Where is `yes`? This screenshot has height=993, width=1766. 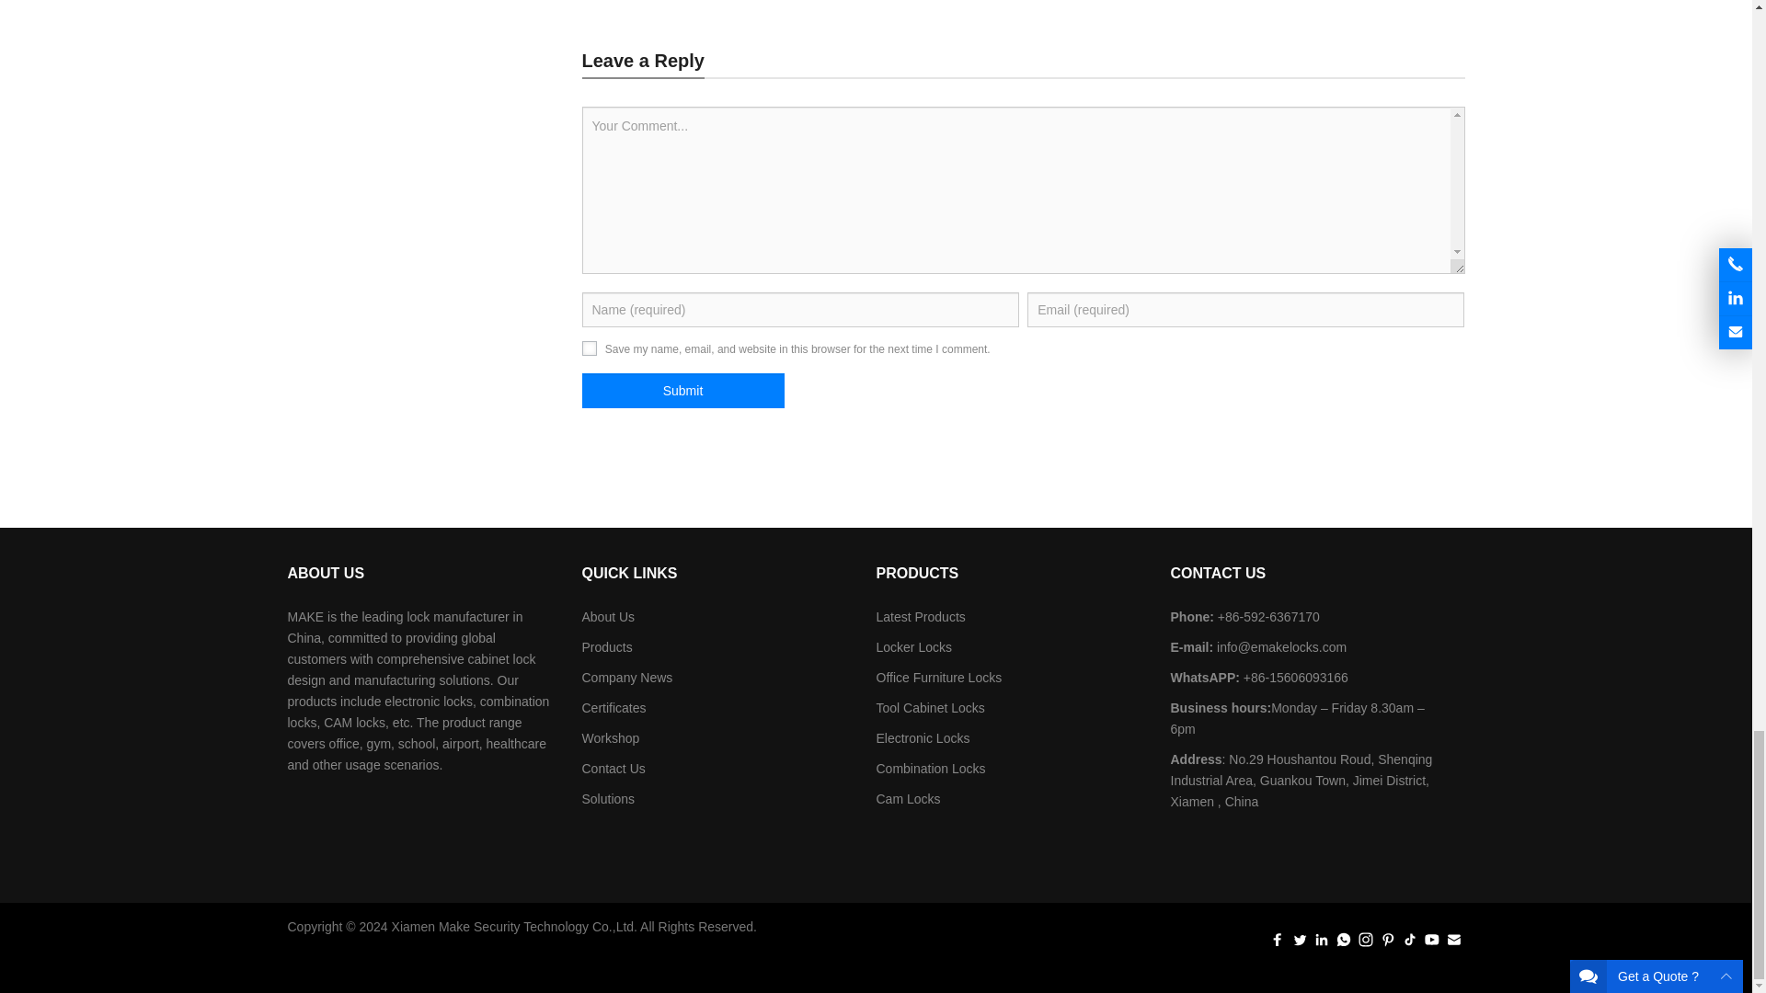
yes is located at coordinates (589, 348).